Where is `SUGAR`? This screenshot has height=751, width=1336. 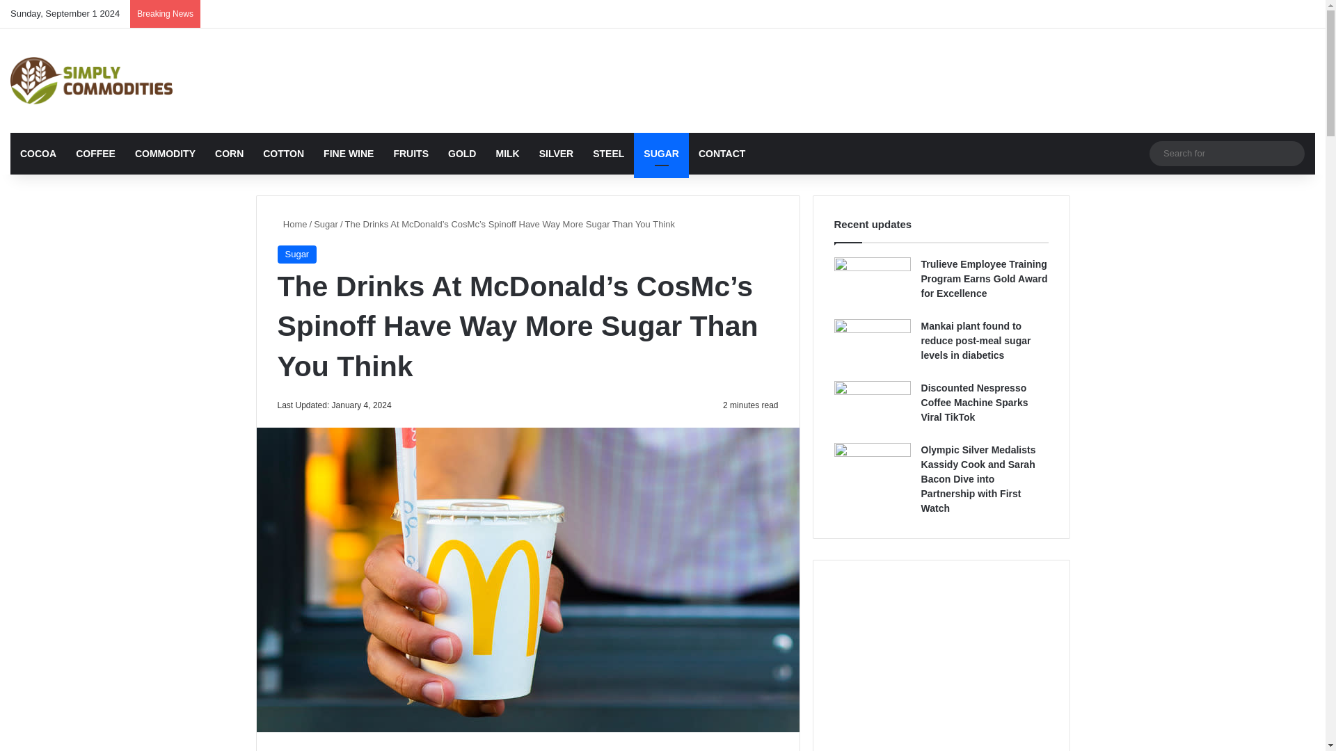
SUGAR is located at coordinates (661, 153).